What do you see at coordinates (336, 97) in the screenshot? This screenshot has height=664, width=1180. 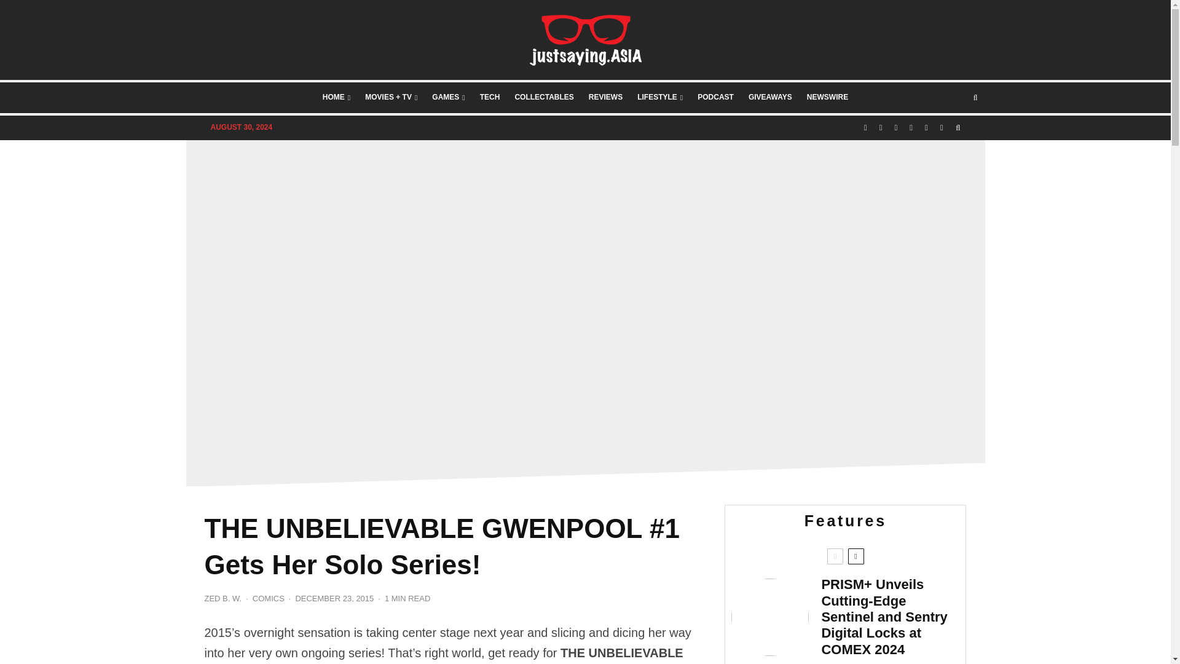 I see `HOME` at bounding box center [336, 97].